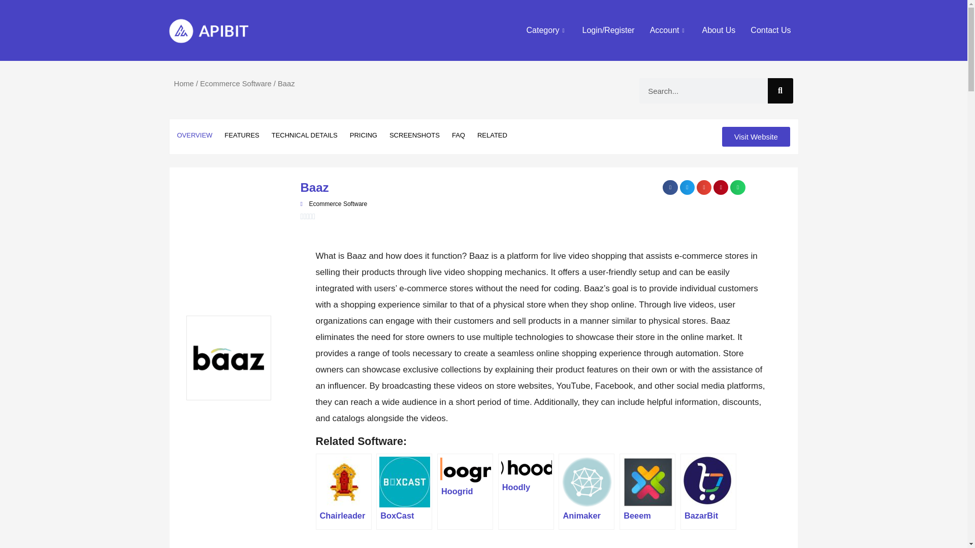 This screenshot has width=975, height=548. I want to click on Account, so click(668, 30).